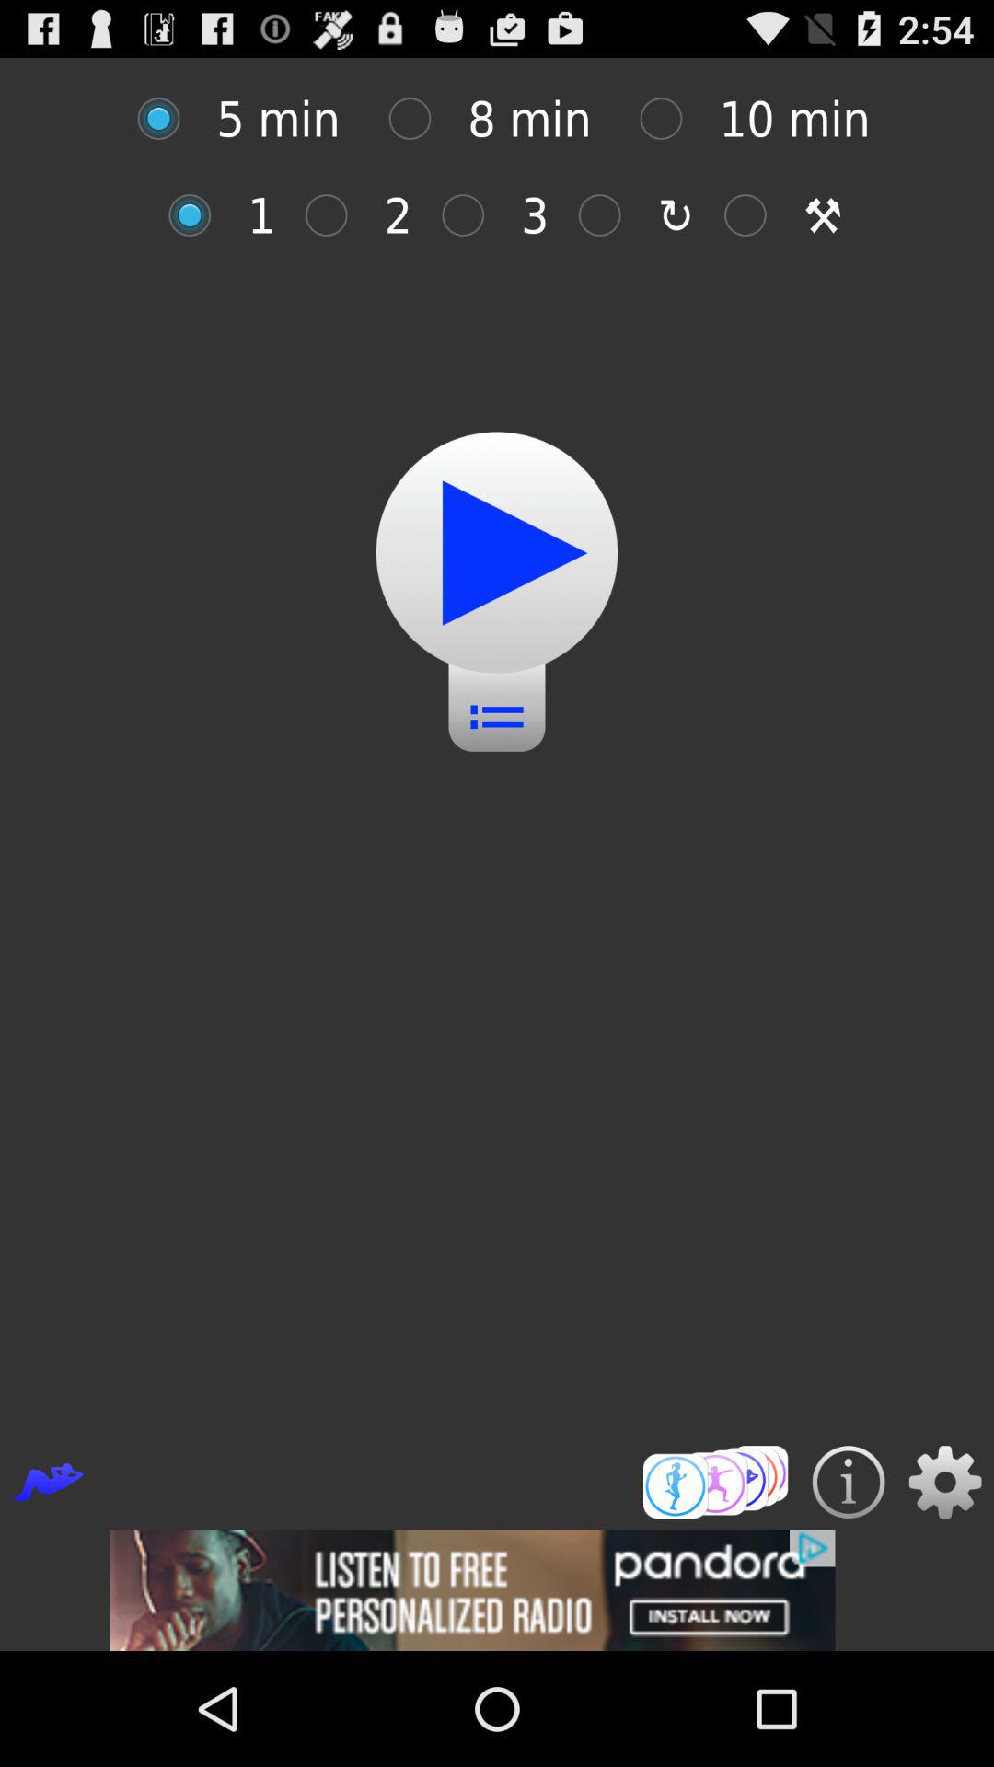 The width and height of the screenshot is (994, 1767). Describe the element at coordinates (609, 215) in the screenshot. I see `option` at that location.